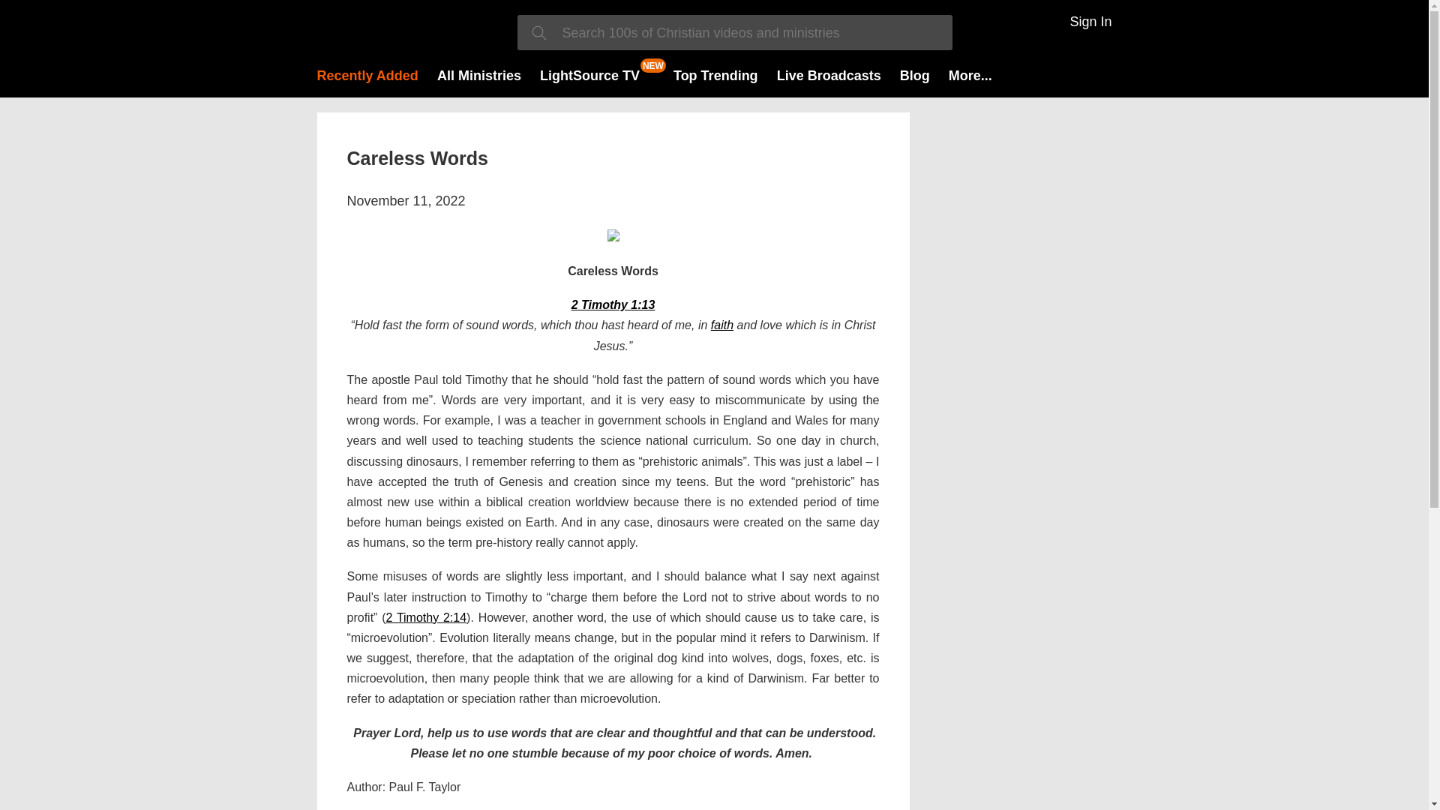  Describe the element at coordinates (915, 75) in the screenshot. I see `Blog` at that location.